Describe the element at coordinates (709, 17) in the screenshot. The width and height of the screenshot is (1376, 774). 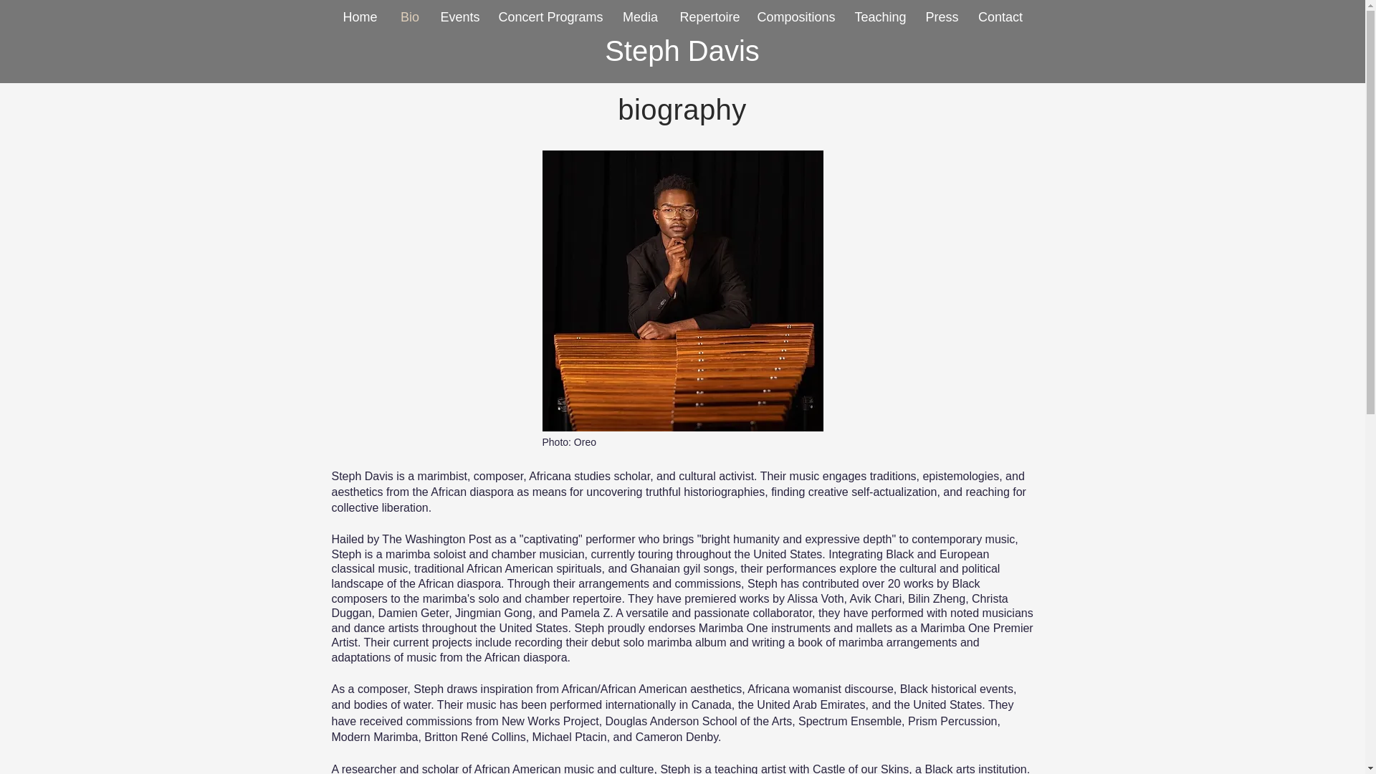
I see `Repertoire` at that location.